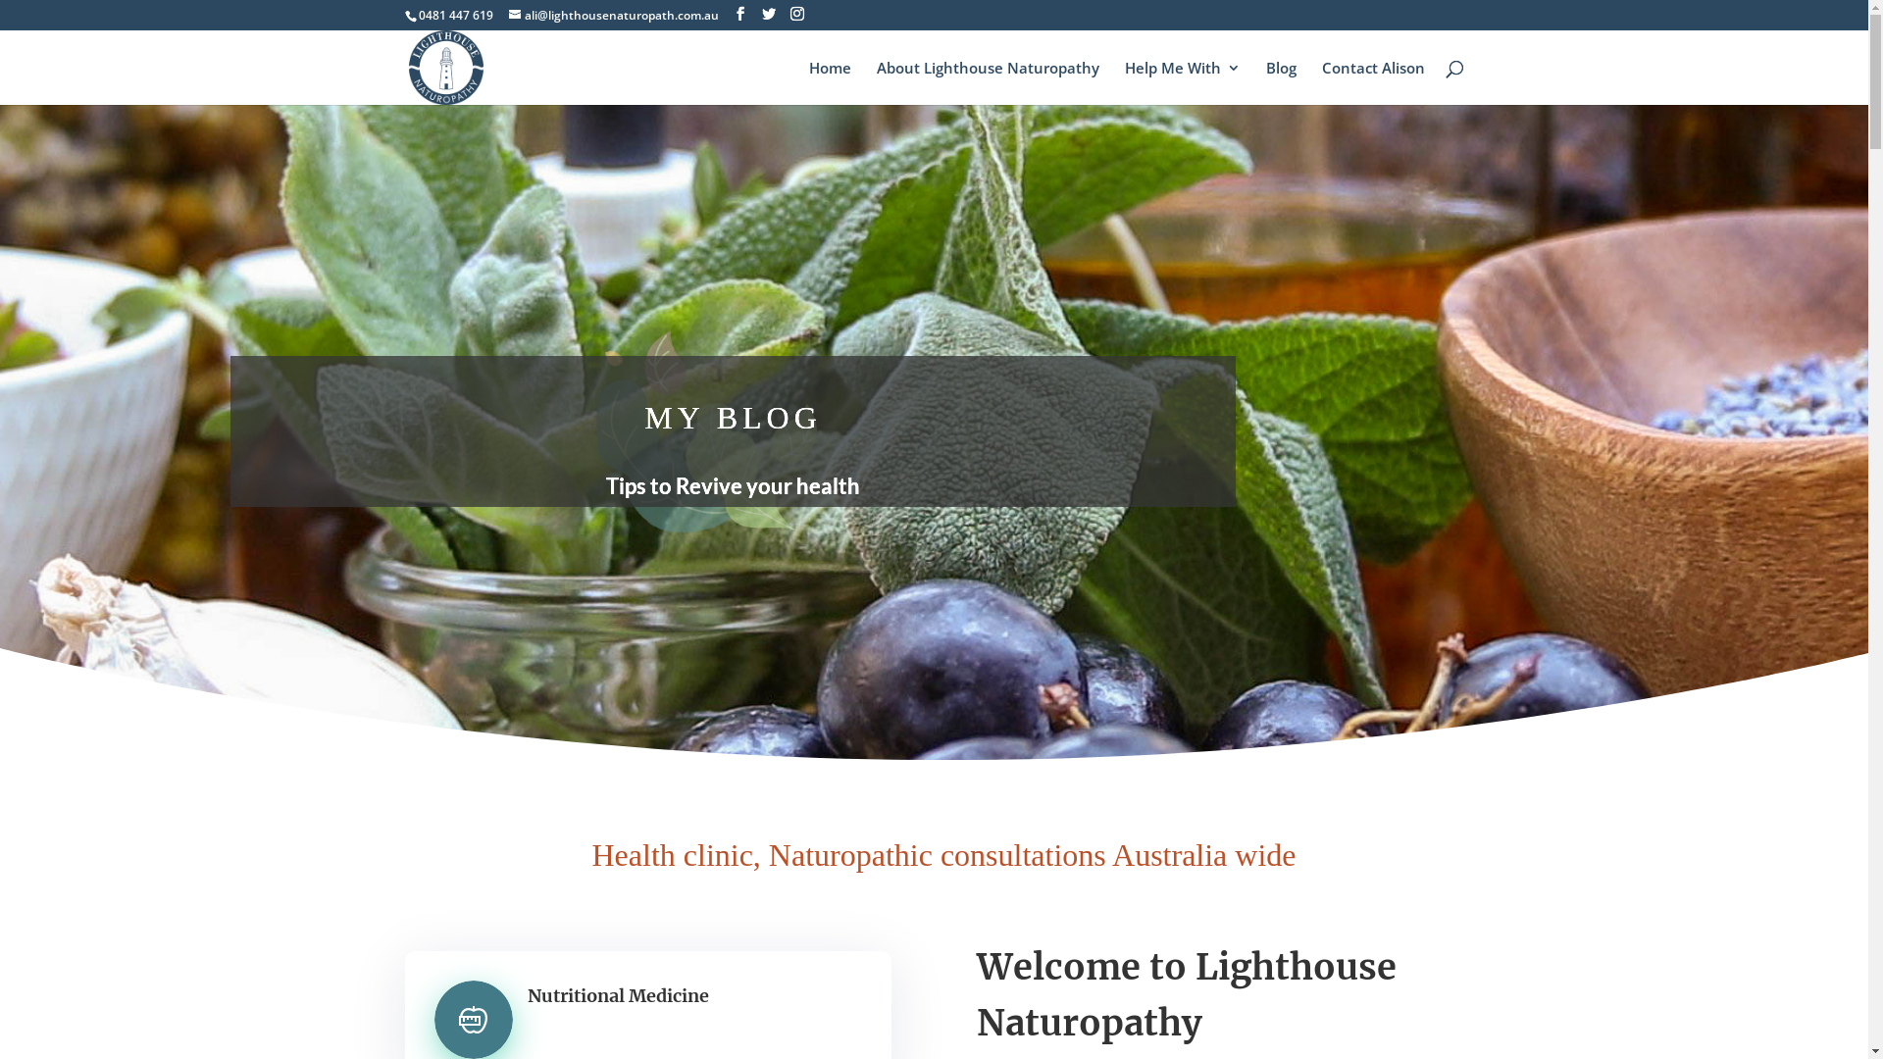 The height and width of the screenshot is (1059, 1883). What do you see at coordinates (613, 16) in the screenshot?
I see `ali@lighthousenaturopath.com.au` at bounding box center [613, 16].